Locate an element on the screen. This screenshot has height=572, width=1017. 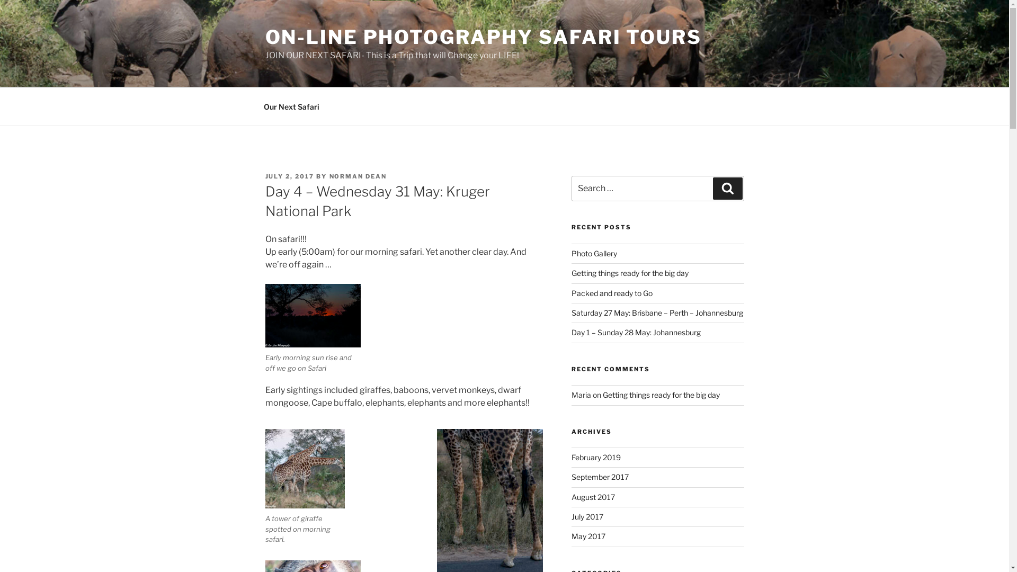
JULY 2, 2017 is located at coordinates (289, 176).